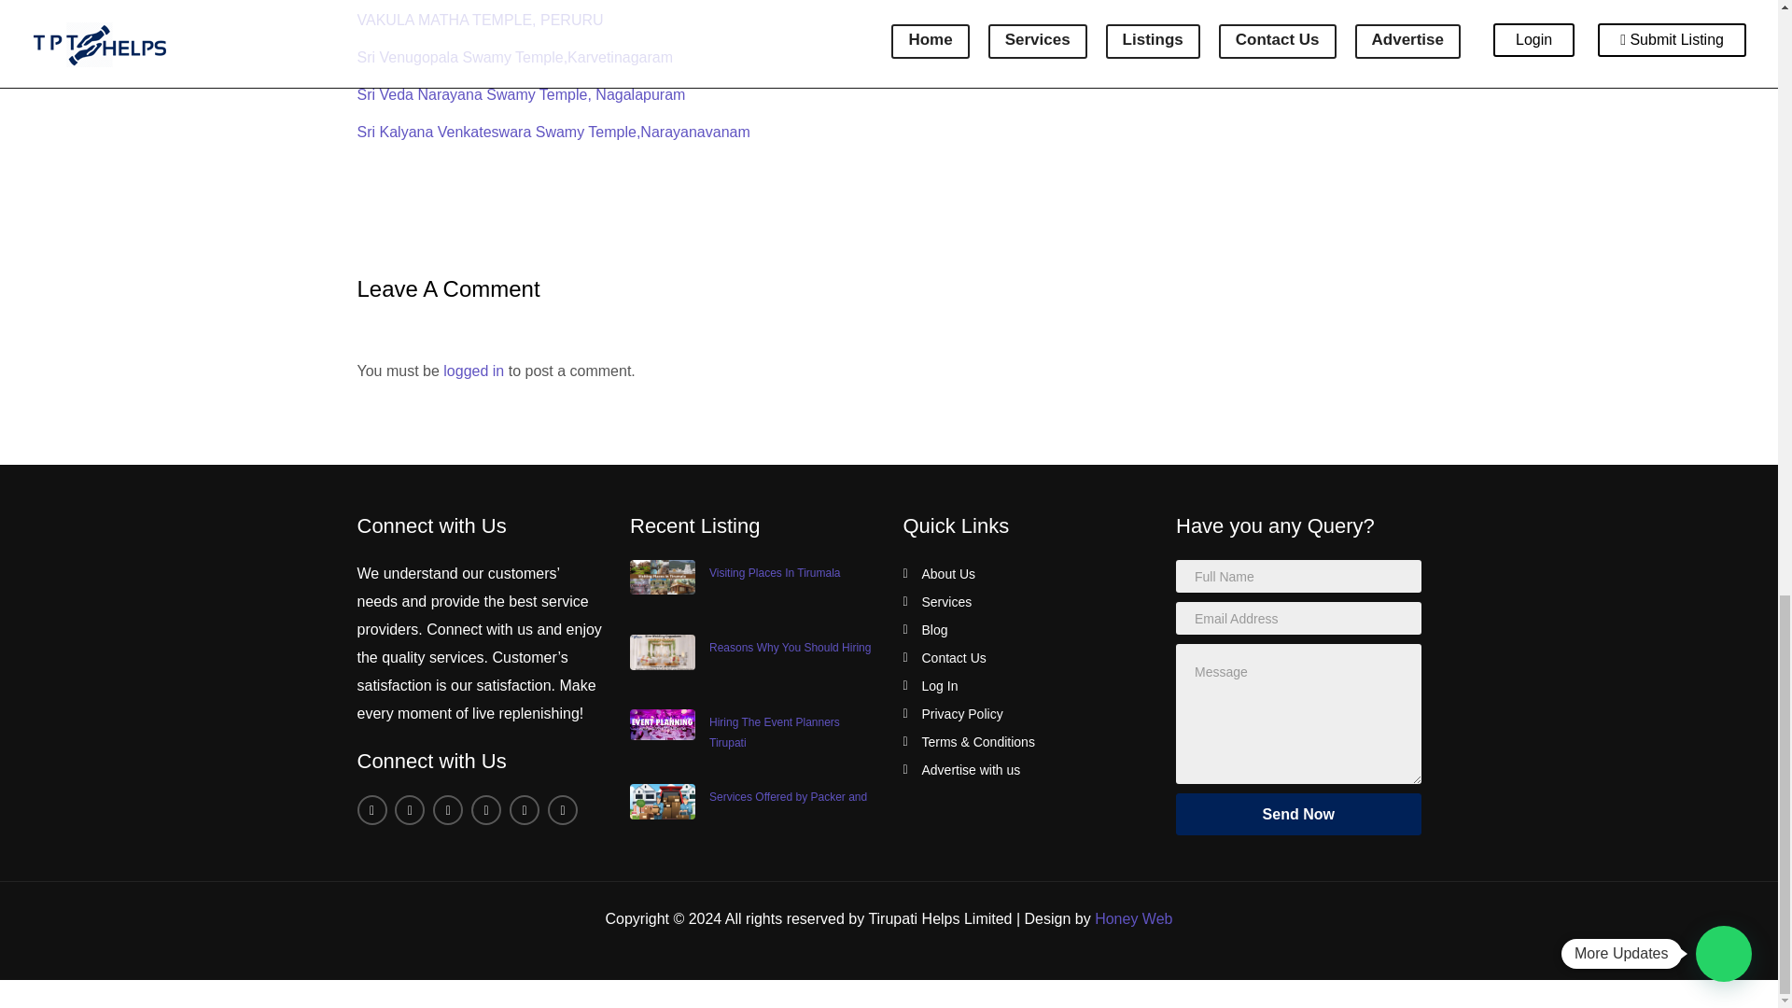  What do you see at coordinates (939, 573) in the screenshot?
I see `About Us` at bounding box center [939, 573].